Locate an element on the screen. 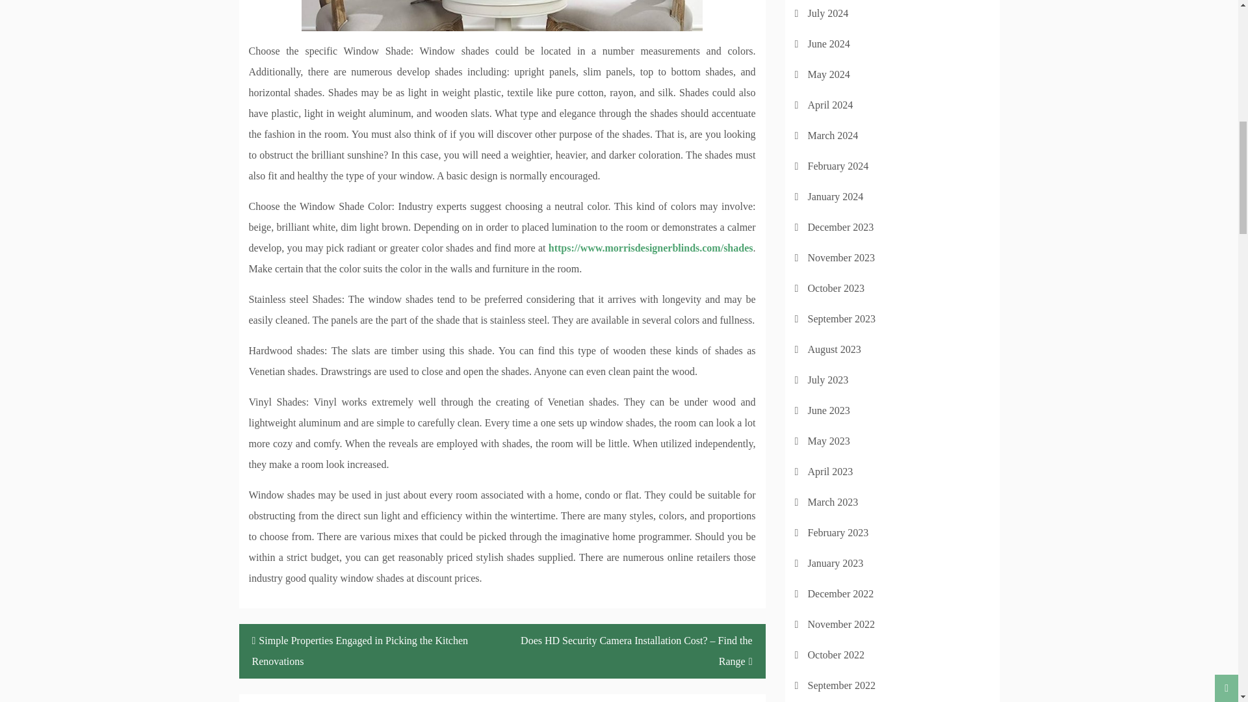  February 2024 is located at coordinates (838, 166).